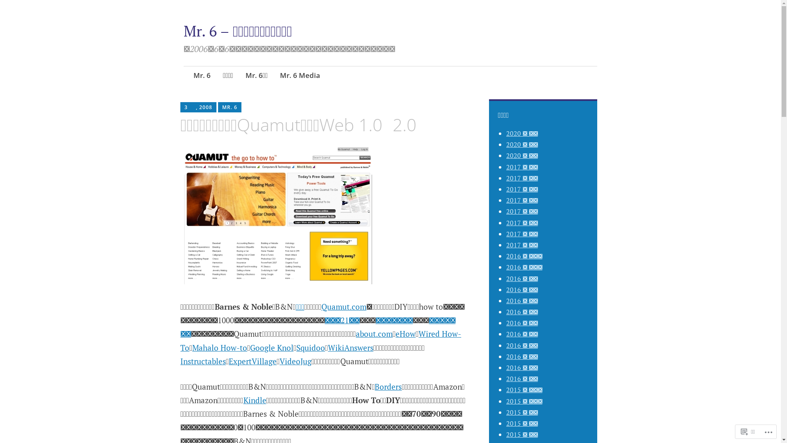  I want to click on Borders, so click(388, 386).